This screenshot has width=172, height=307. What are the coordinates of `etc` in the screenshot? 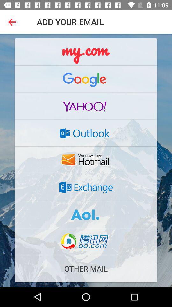 It's located at (86, 160).